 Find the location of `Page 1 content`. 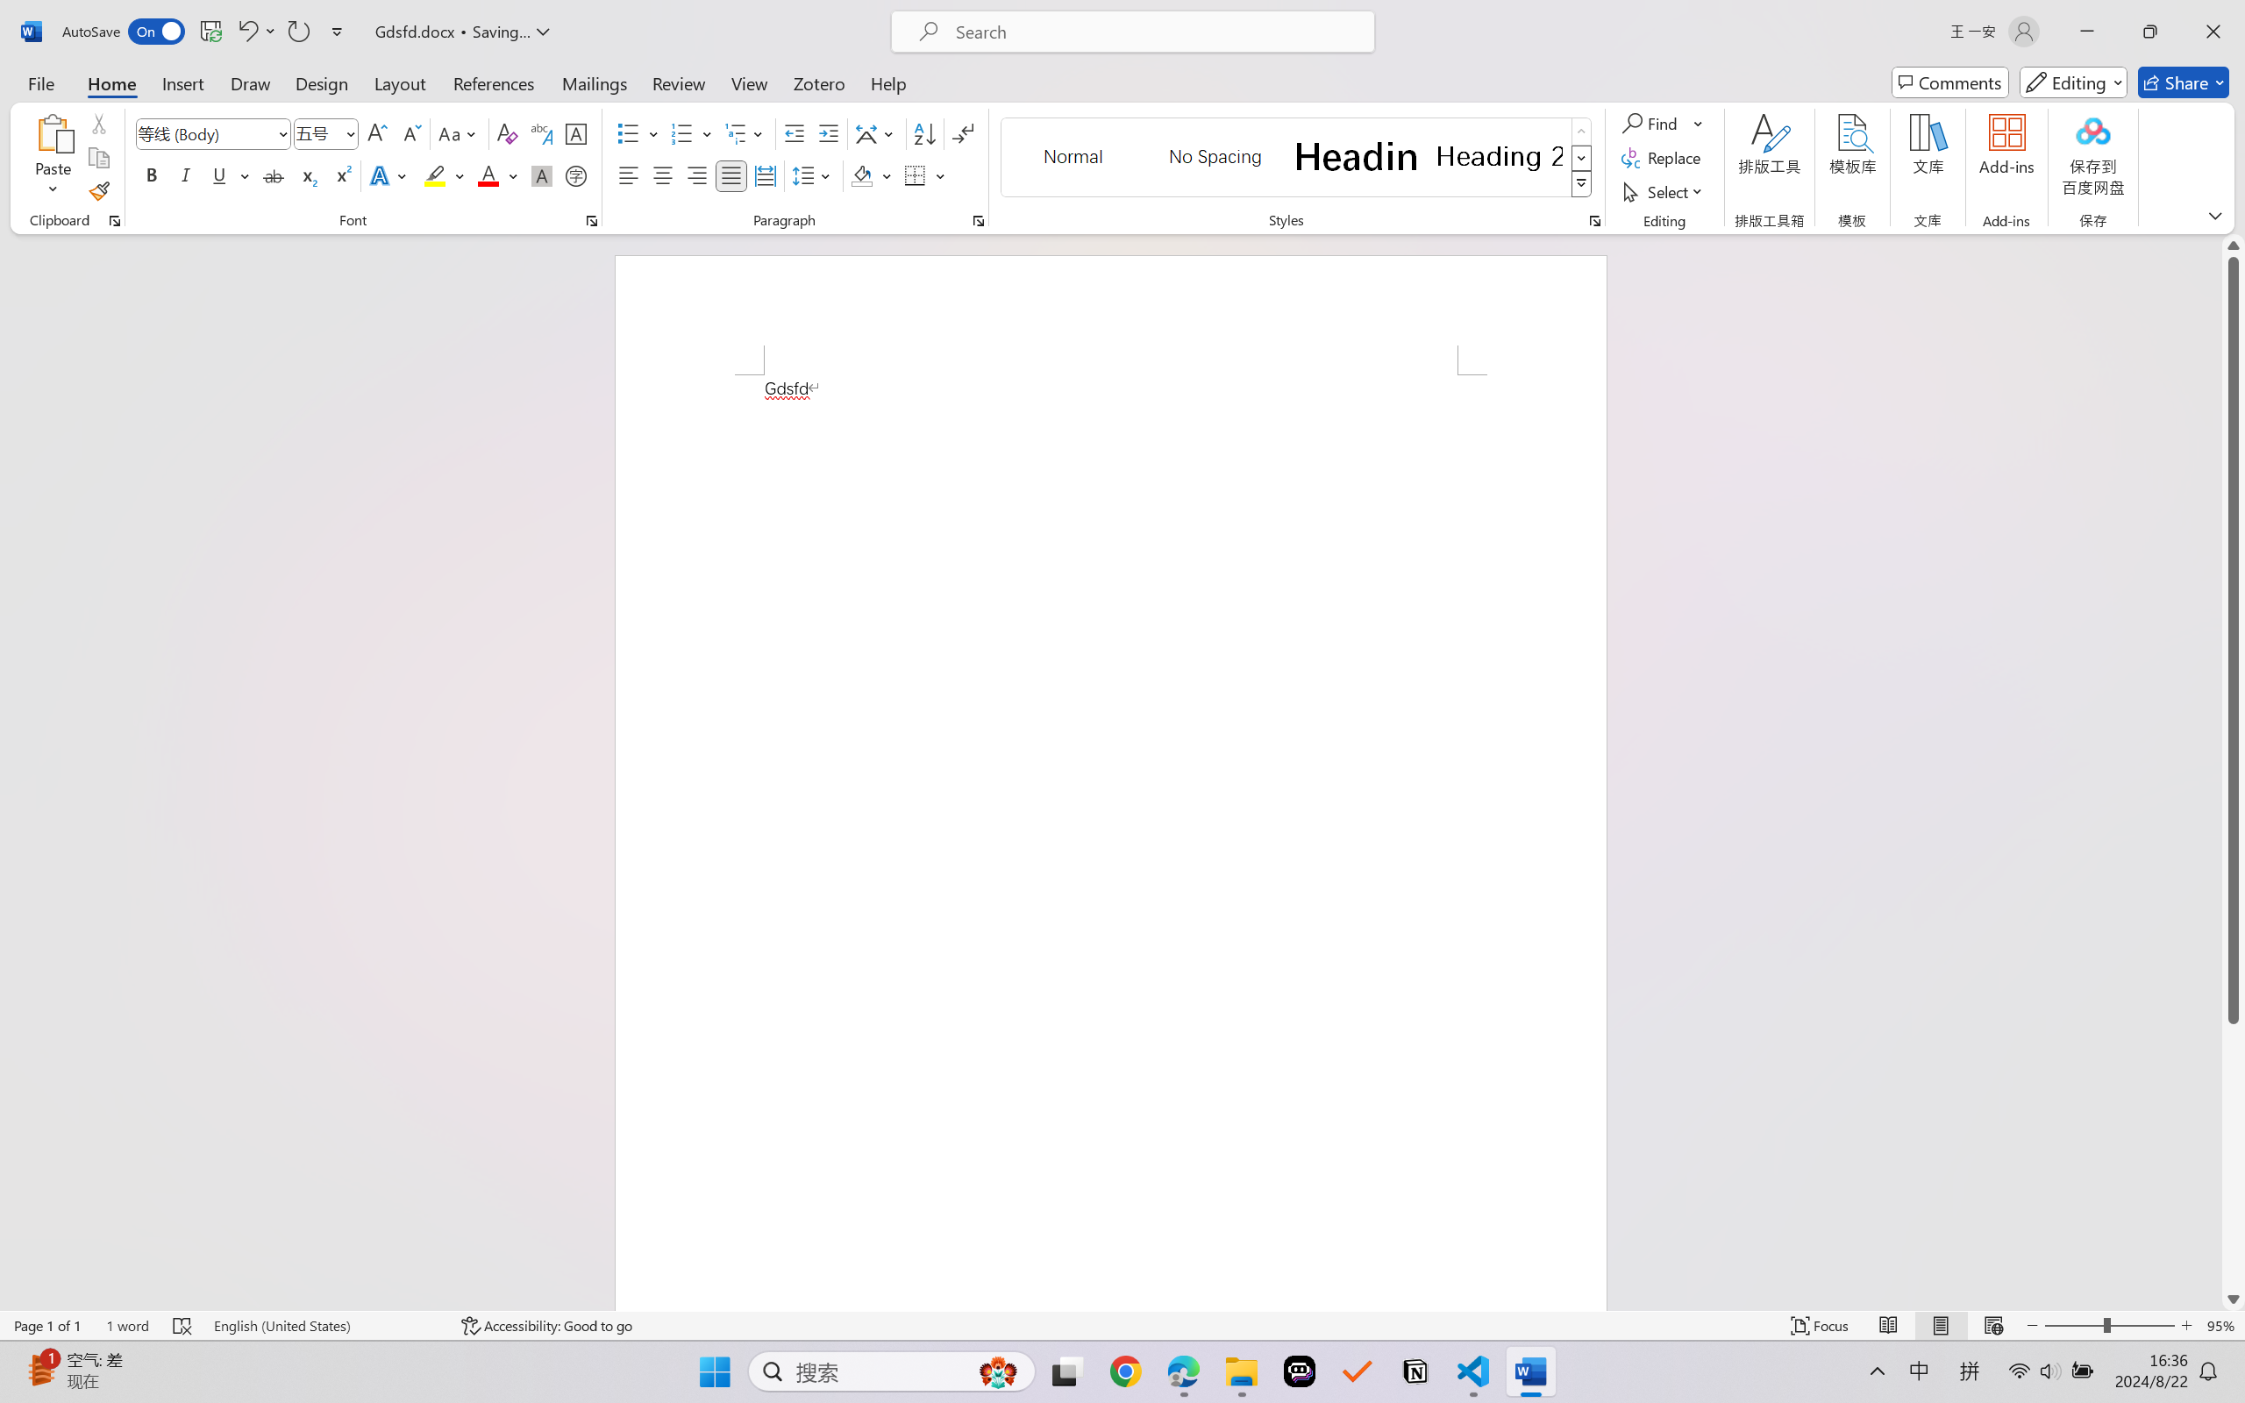

Page 1 content is located at coordinates (1110, 843).